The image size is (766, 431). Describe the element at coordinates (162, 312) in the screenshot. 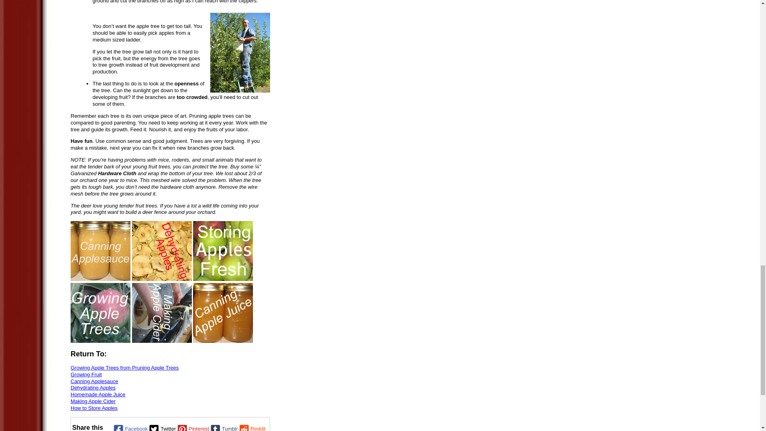

I see `Homemade Apple Cider` at that location.